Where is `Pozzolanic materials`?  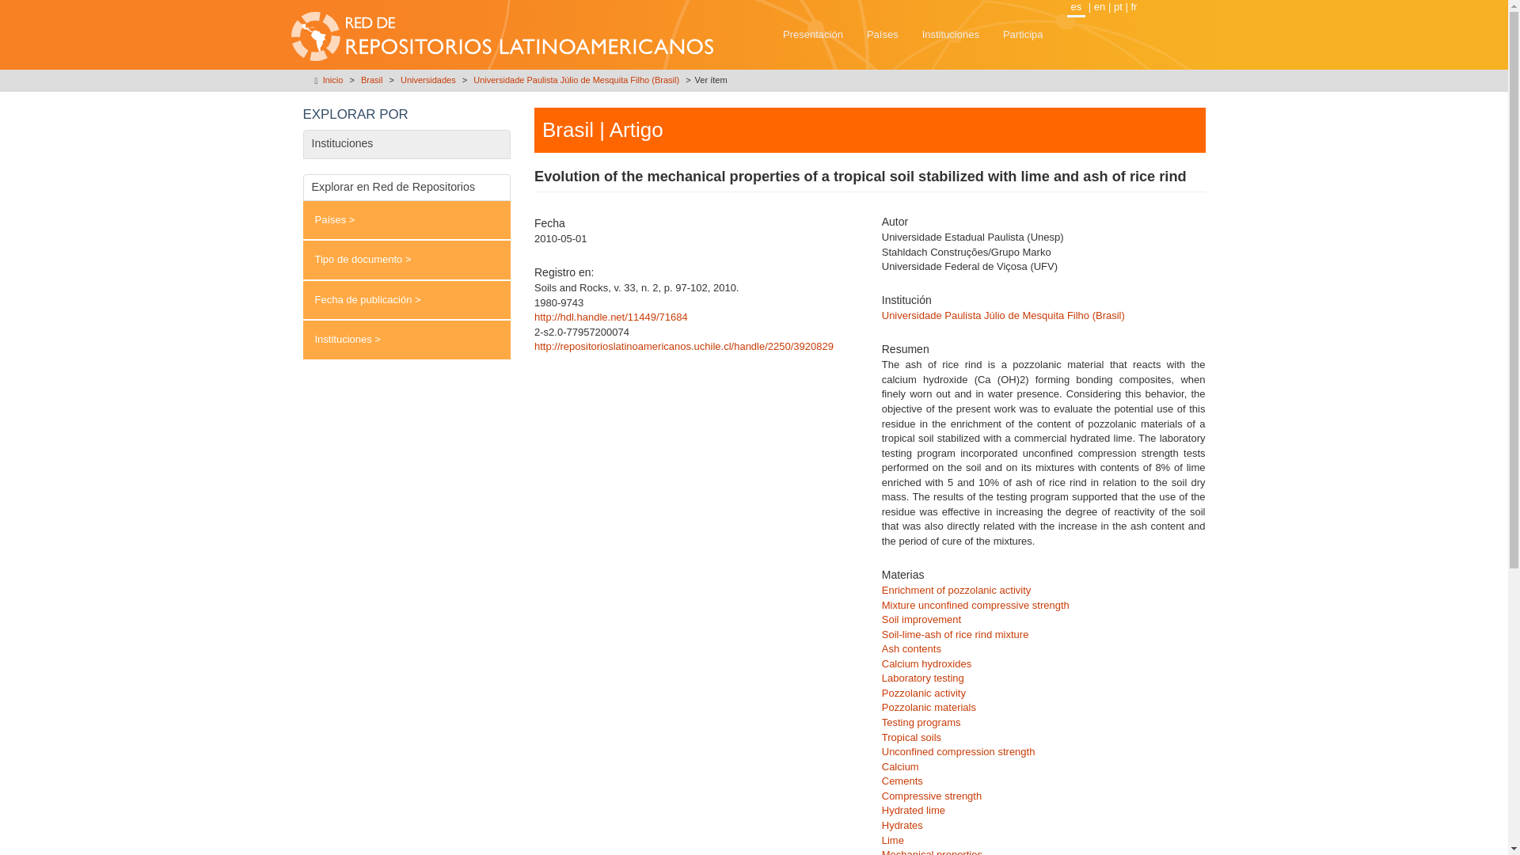
Pozzolanic materials is located at coordinates (928, 706).